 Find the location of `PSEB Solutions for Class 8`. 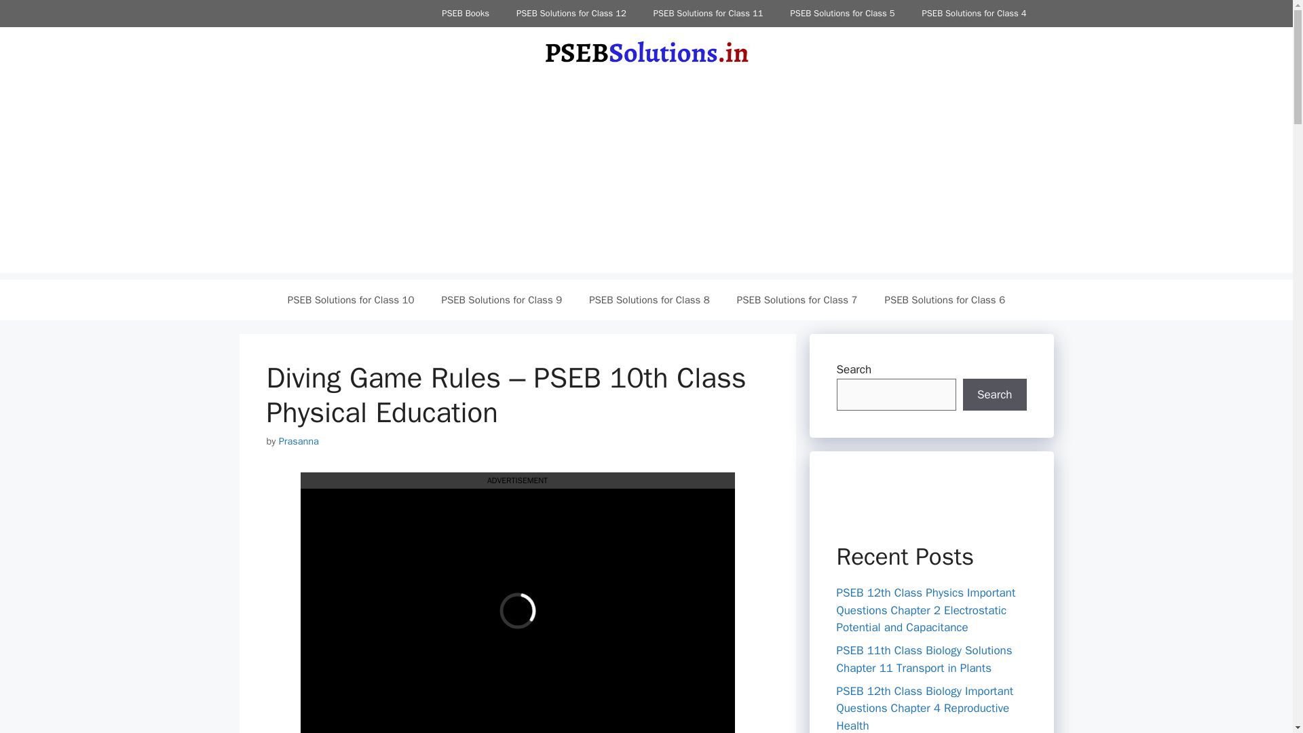

PSEB Solutions for Class 8 is located at coordinates (649, 299).